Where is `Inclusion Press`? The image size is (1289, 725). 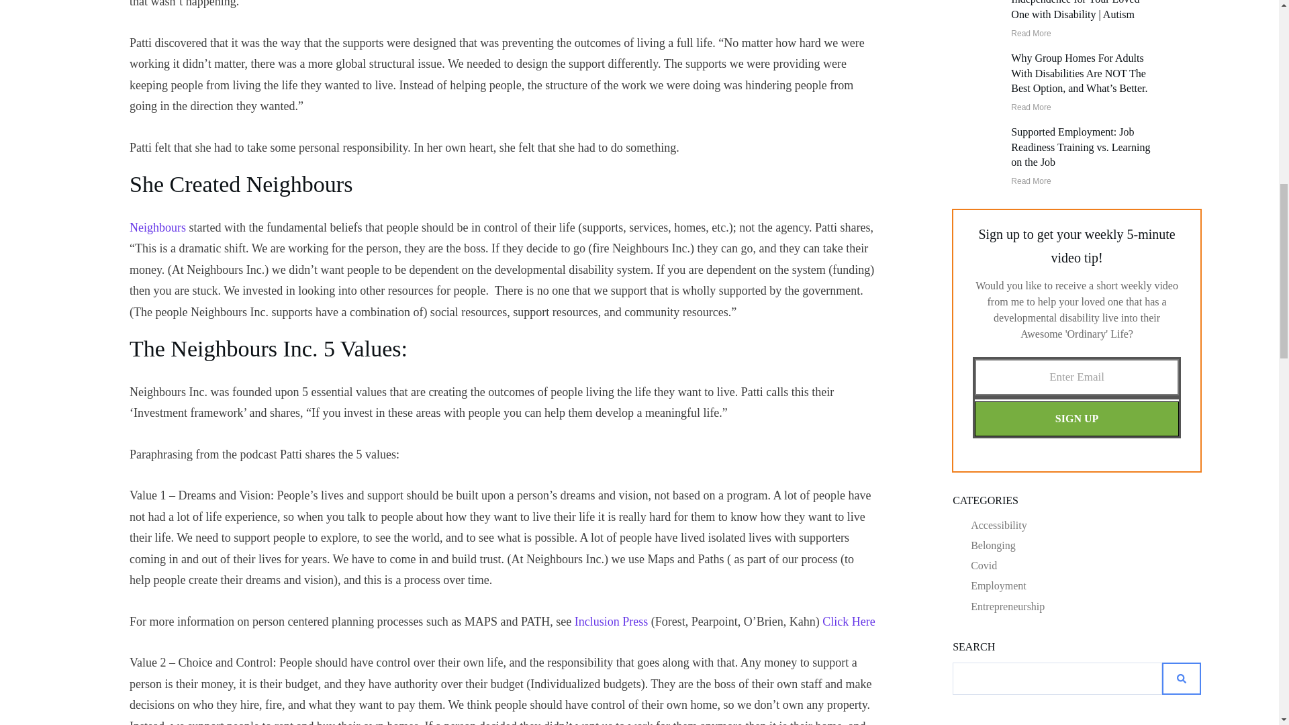
Inclusion Press is located at coordinates (611, 622).